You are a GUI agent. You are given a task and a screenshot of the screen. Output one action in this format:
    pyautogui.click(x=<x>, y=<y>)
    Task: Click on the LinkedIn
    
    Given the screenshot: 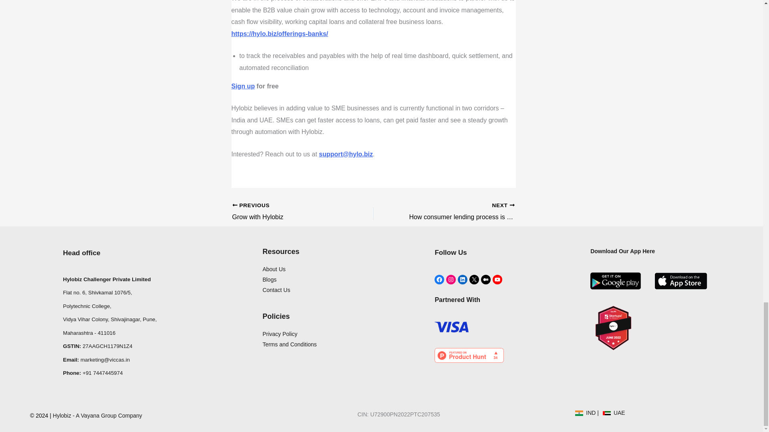 What is the action you would take?
    pyautogui.click(x=462, y=279)
    